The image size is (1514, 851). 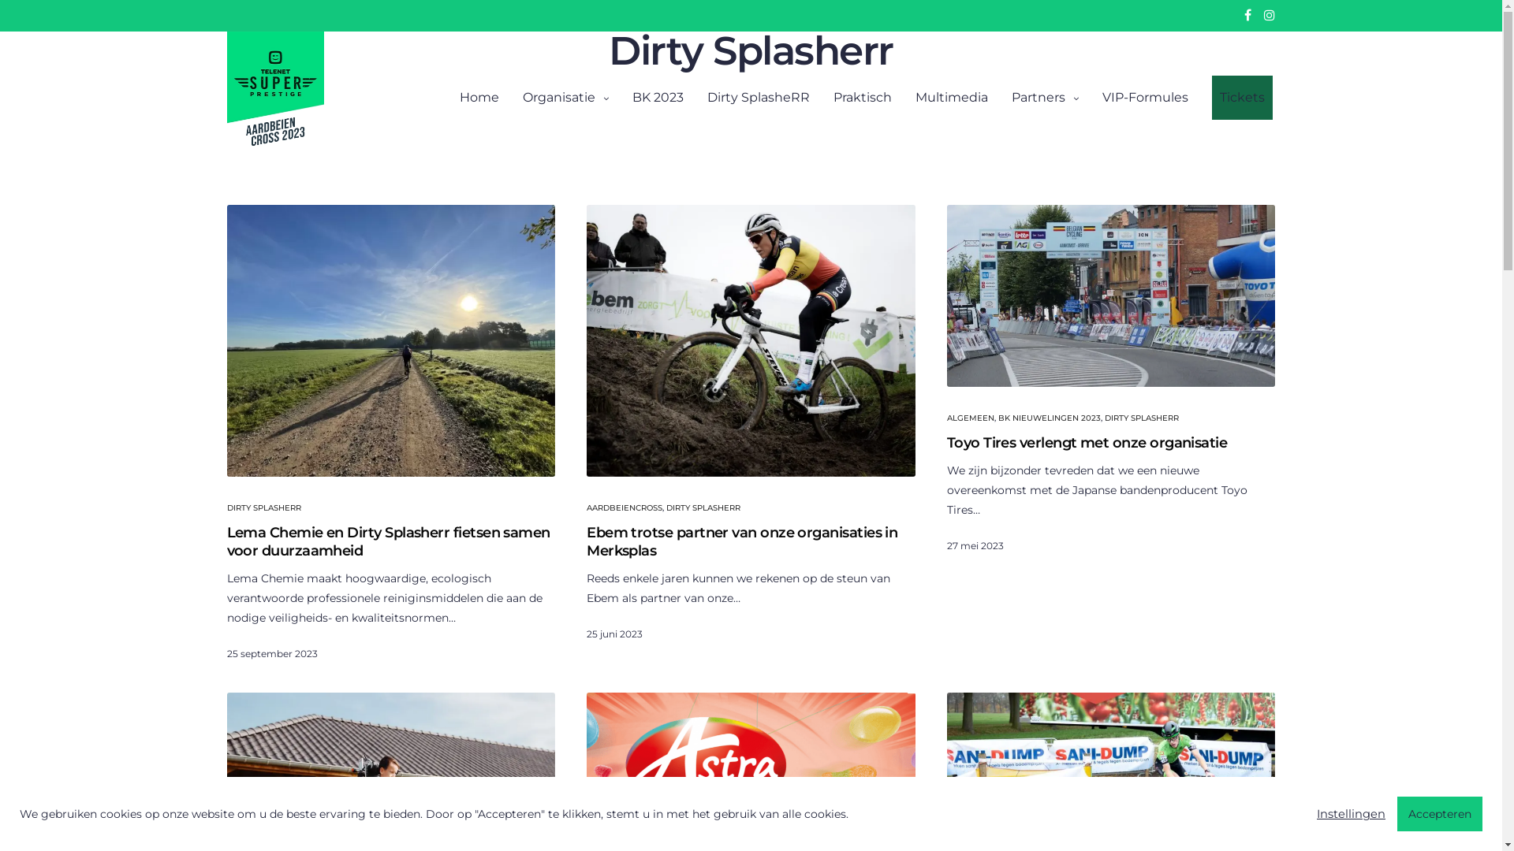 What do you see at coordinates (658, 98) in the screenshot?
I see `BK 2023` at bounding box center [658, 98].